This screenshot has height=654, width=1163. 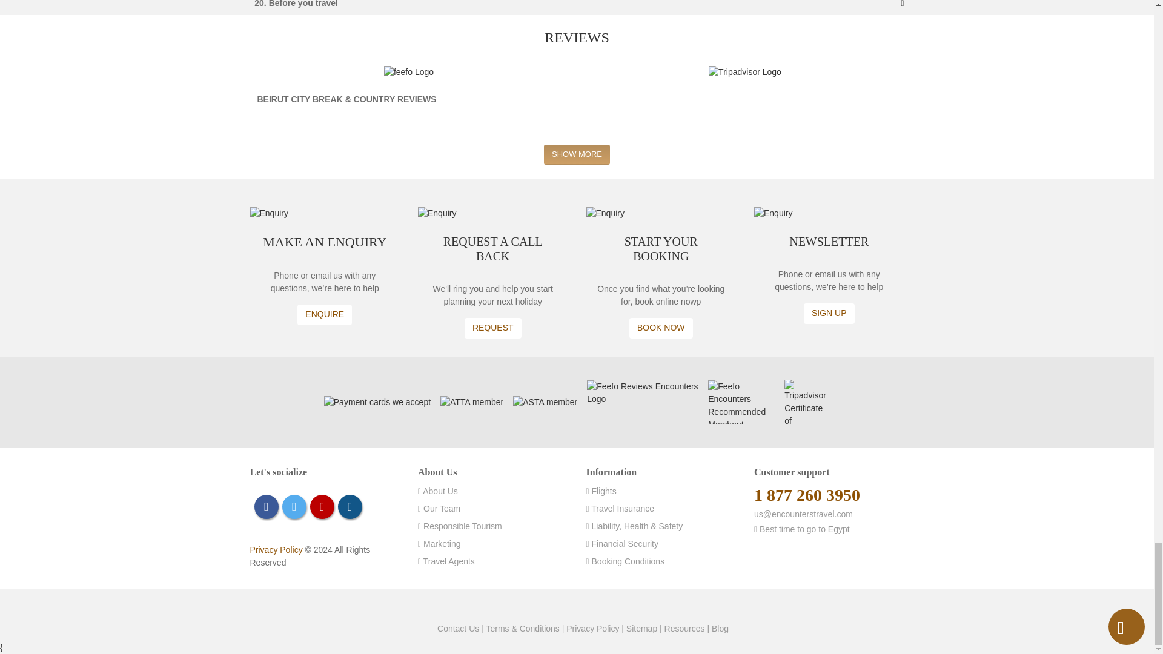 What do you see at coordinates (492, 328) in the screenshot?
I see `Request a call back` at bounding box center [492, 328].